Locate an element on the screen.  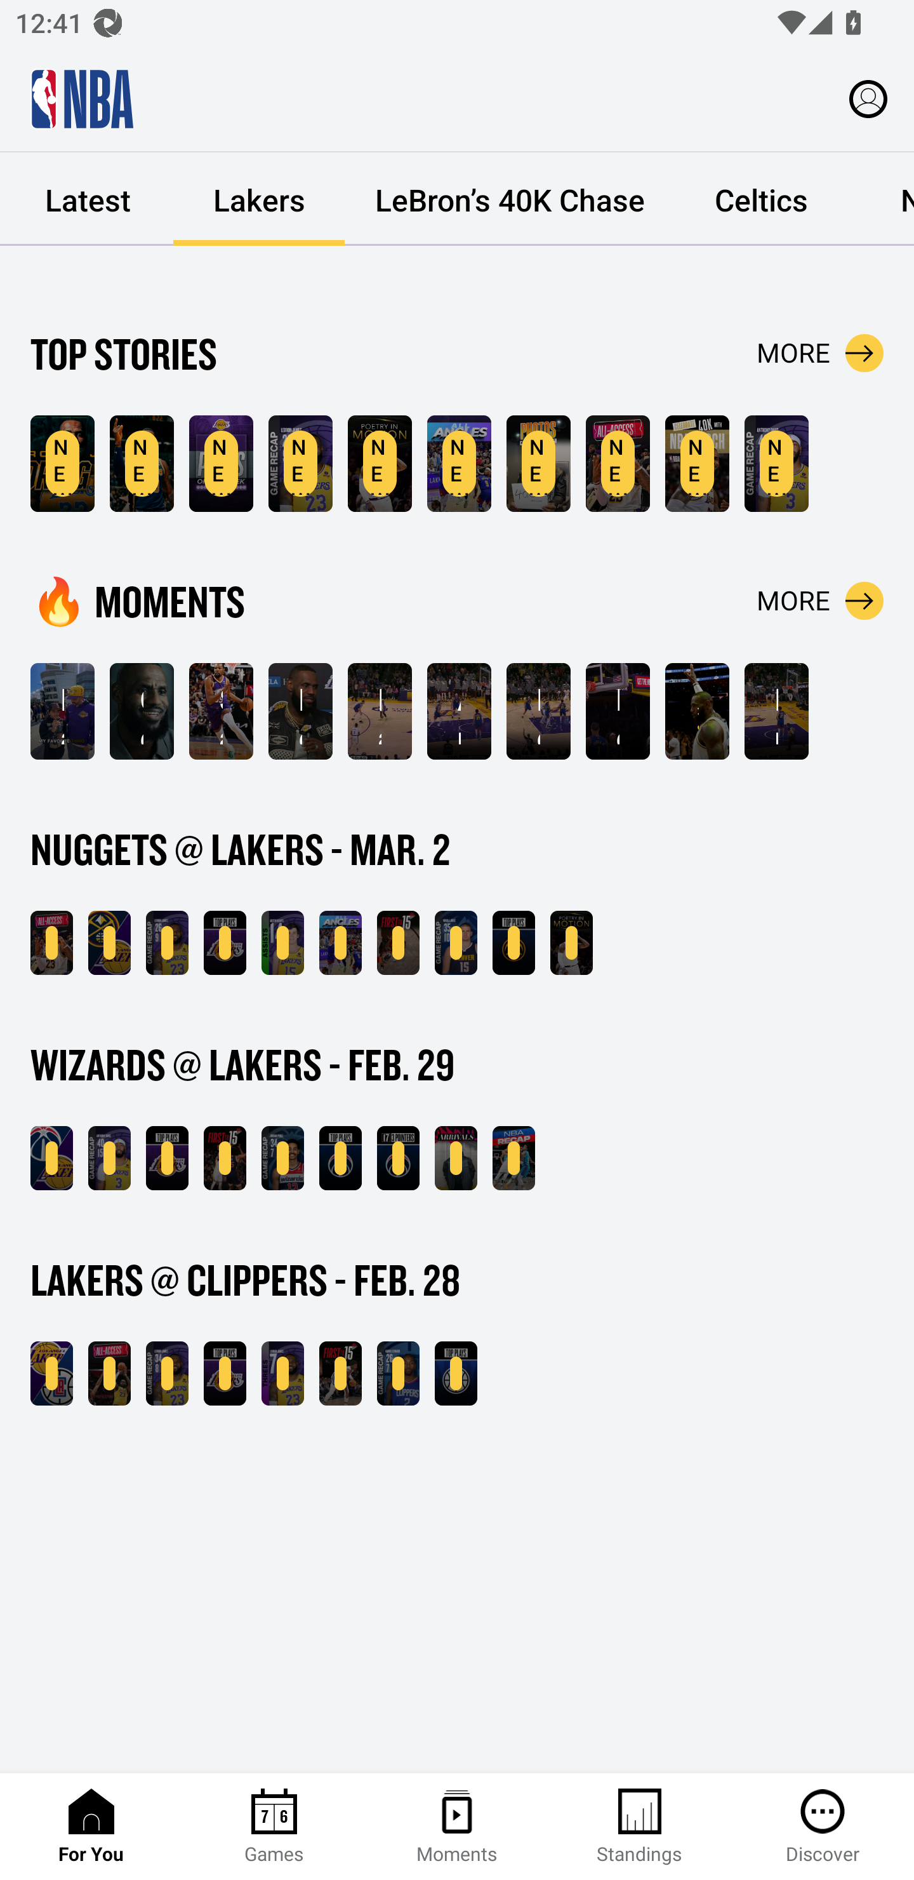
👏👑🙌 is located at coordinates (697, 711).